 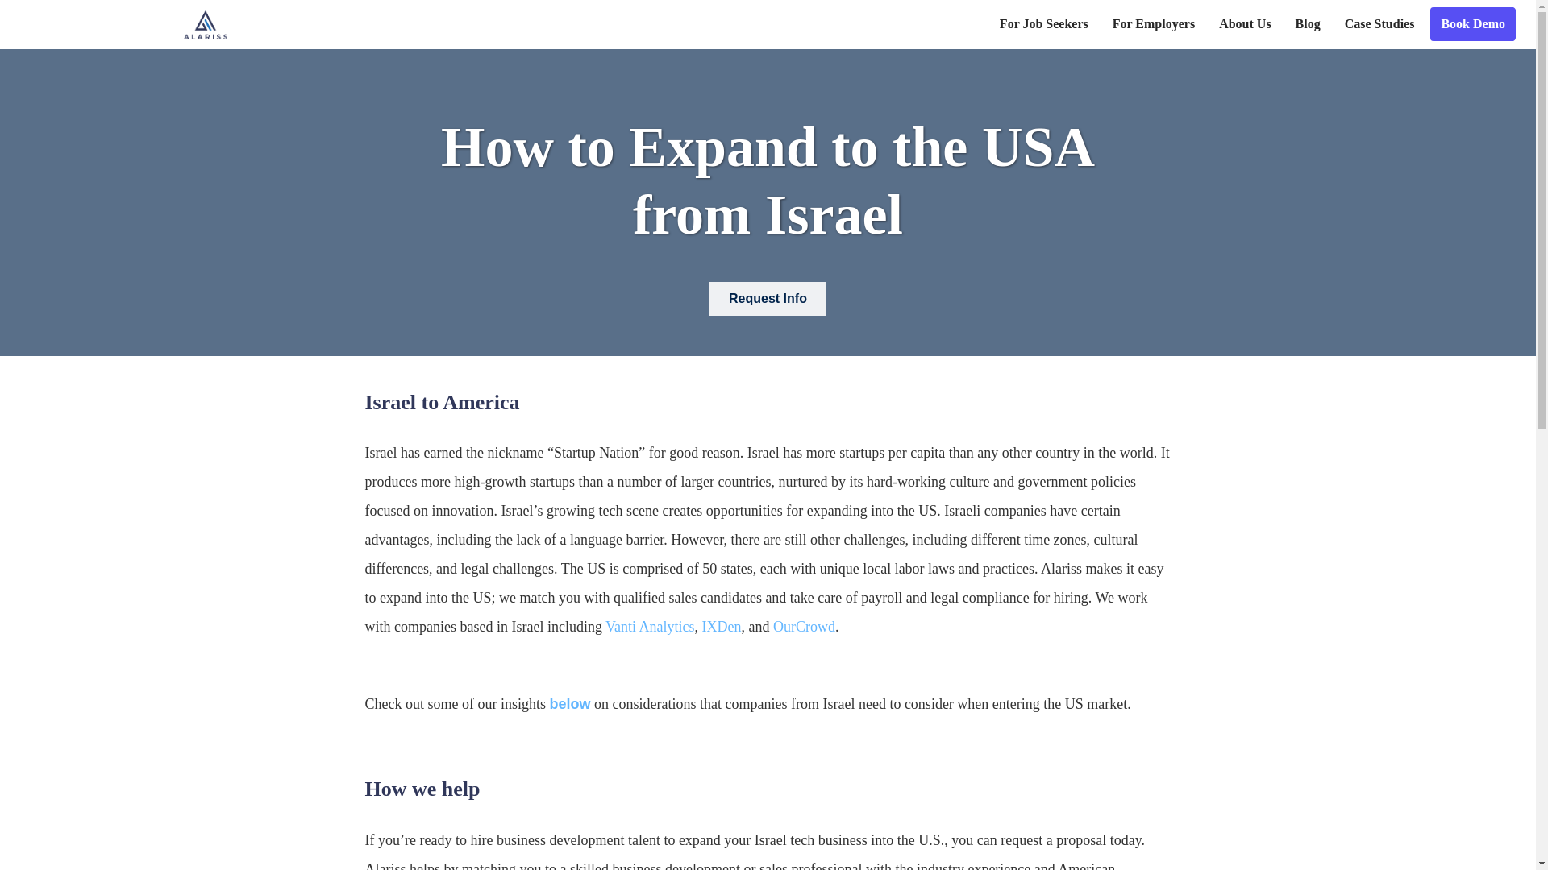 What do you see at coordinates (1043, 23) in the screenshot?
I see `For Job Seekers` at bounding box center [1043, 23].